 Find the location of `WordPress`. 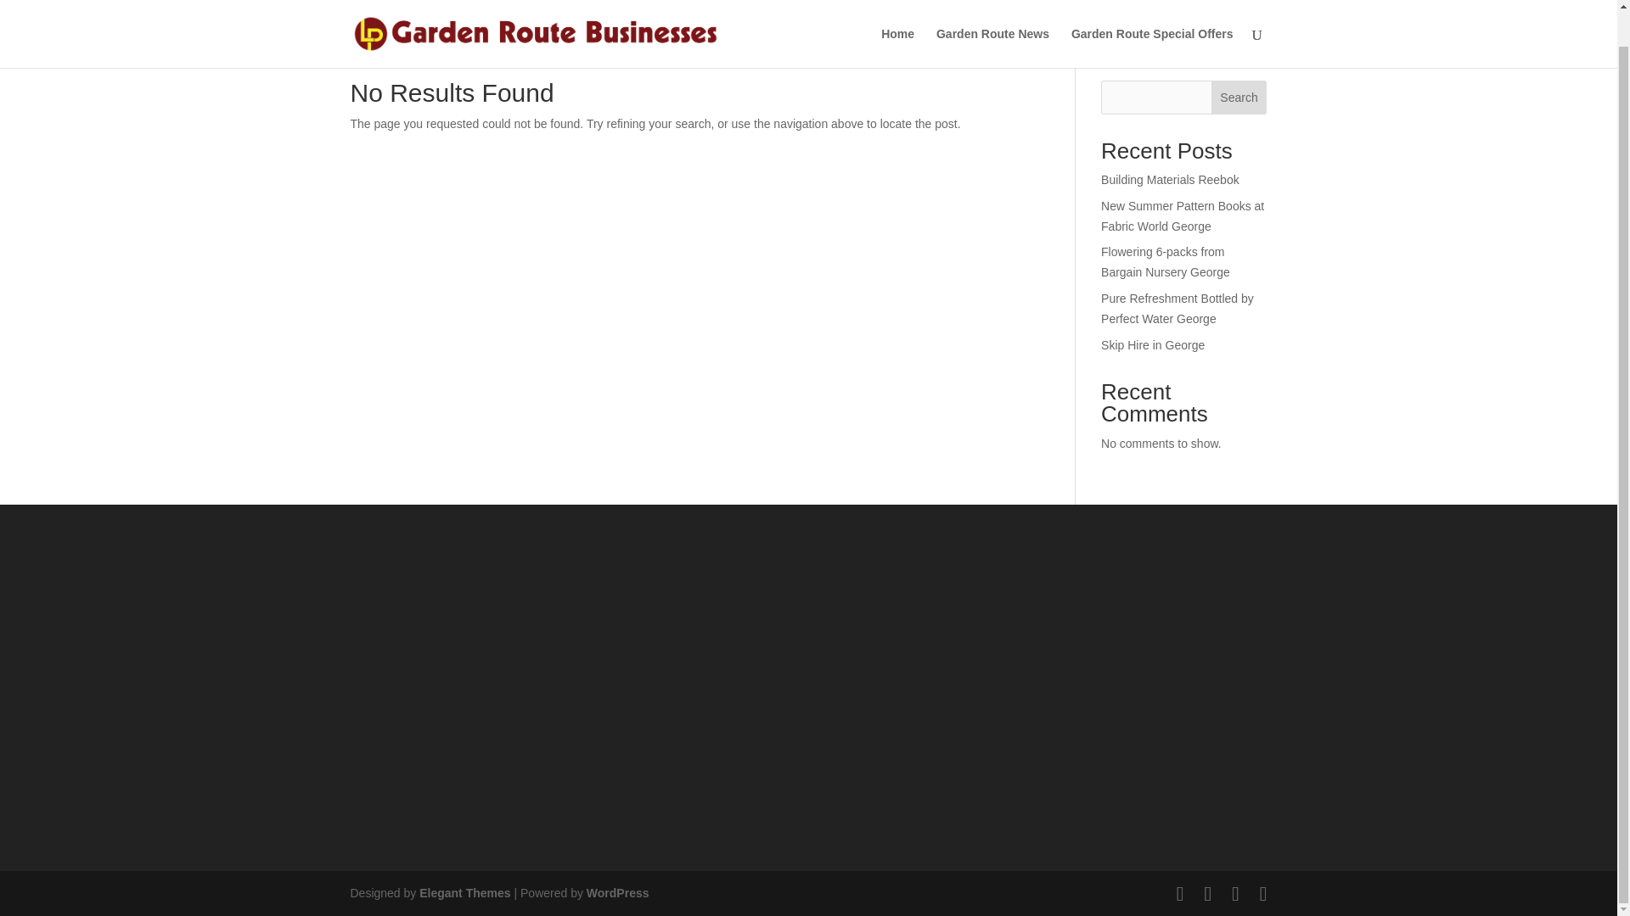

WordPress is located at coordinates (618, 892).